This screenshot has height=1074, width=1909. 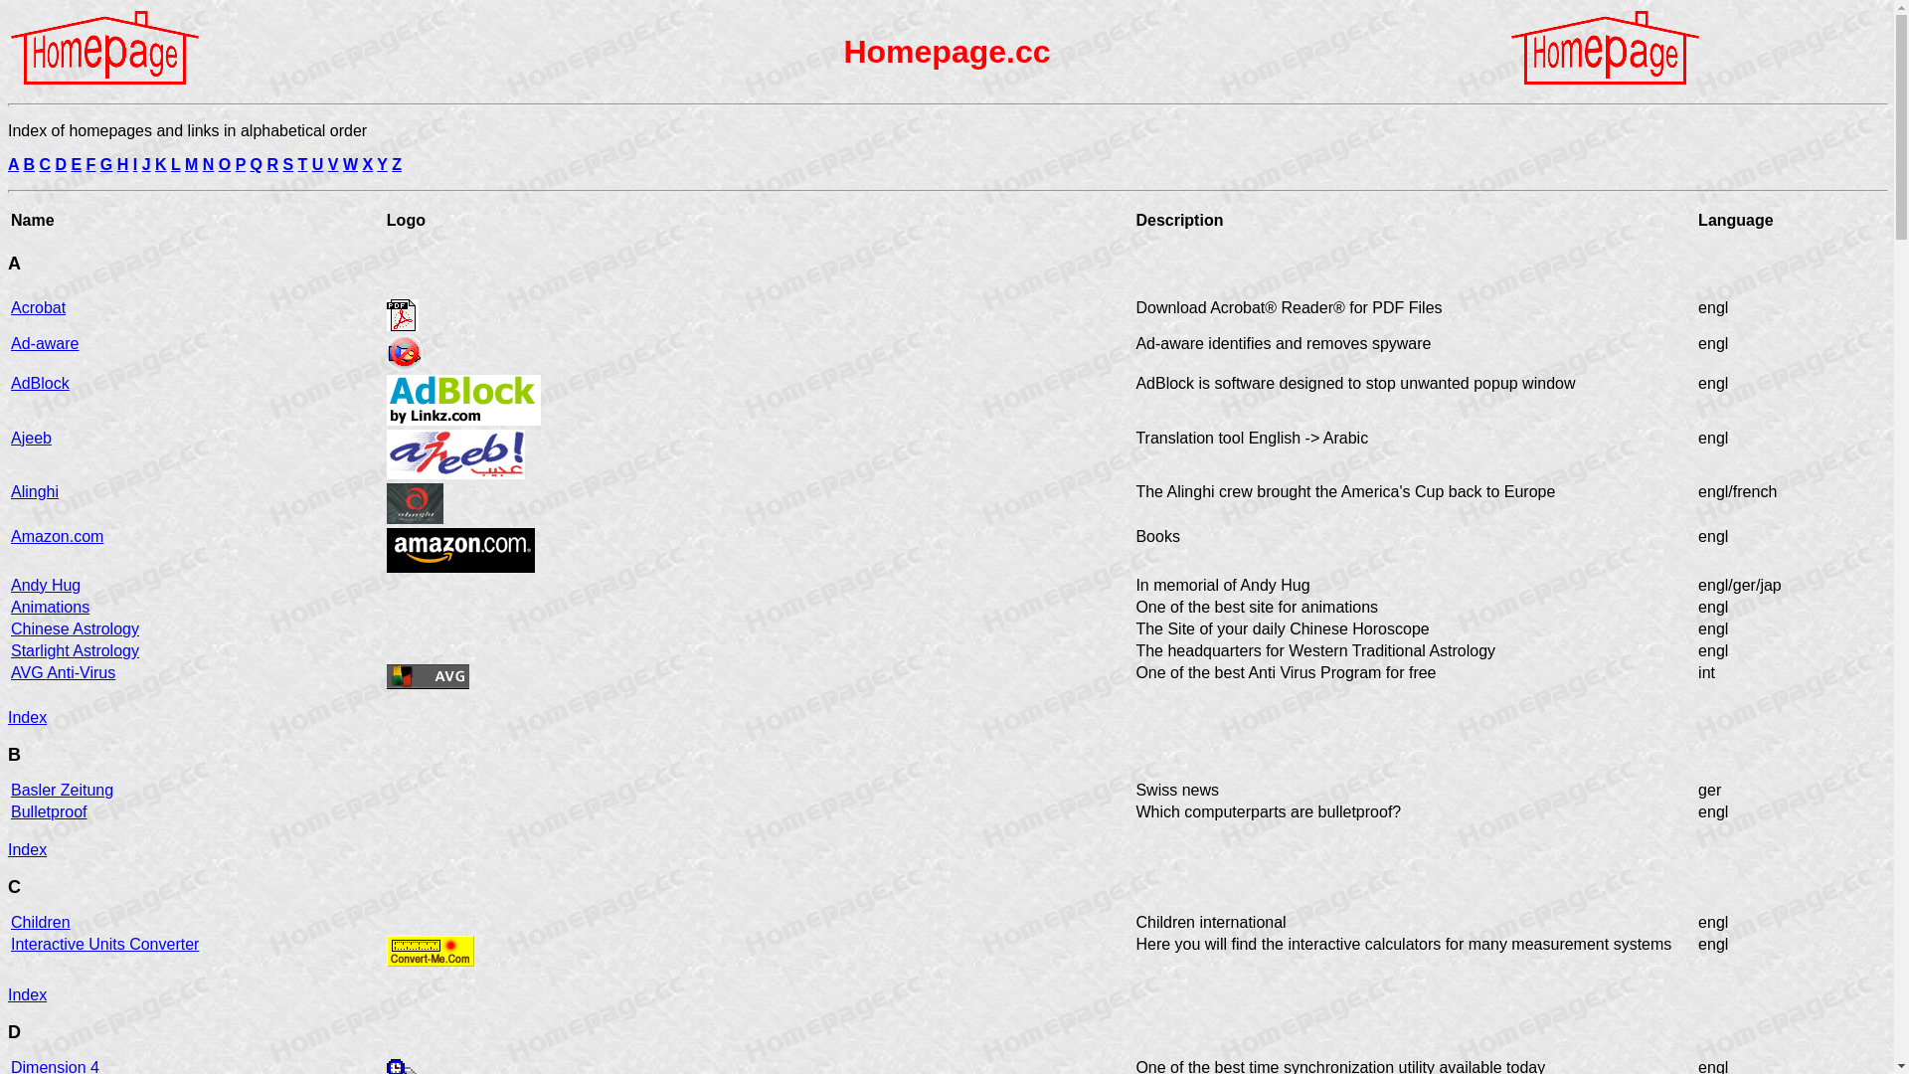 What do you see at coordinates (397, 165) in the screenshot?
I see `Z` at bounding box center [397, 165].